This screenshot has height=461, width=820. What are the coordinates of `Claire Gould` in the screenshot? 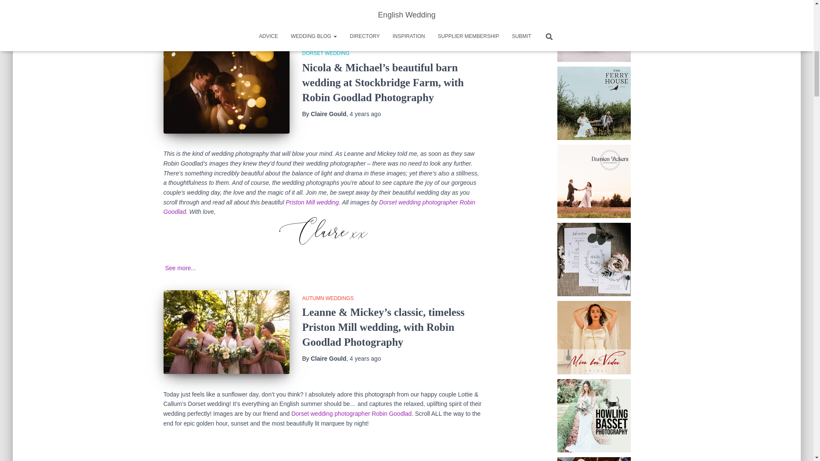 It's located at (328, 114).